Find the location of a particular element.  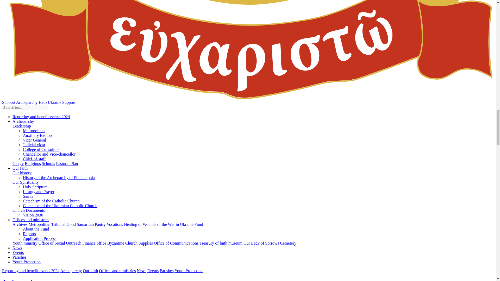

Healing of Wounds of the War in Ukraine Fund is located at coordinates (164, 224).